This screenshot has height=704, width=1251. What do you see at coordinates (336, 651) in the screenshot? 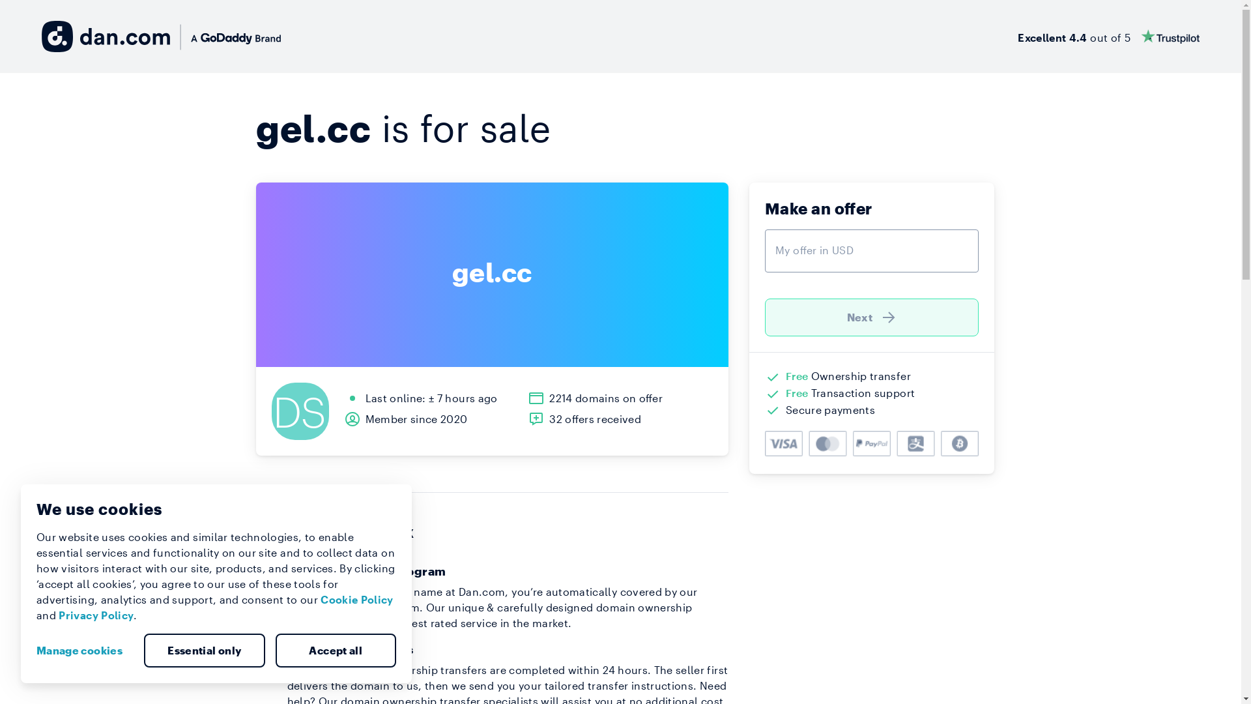
I see `Accept all` at bounding box center [336, 651].